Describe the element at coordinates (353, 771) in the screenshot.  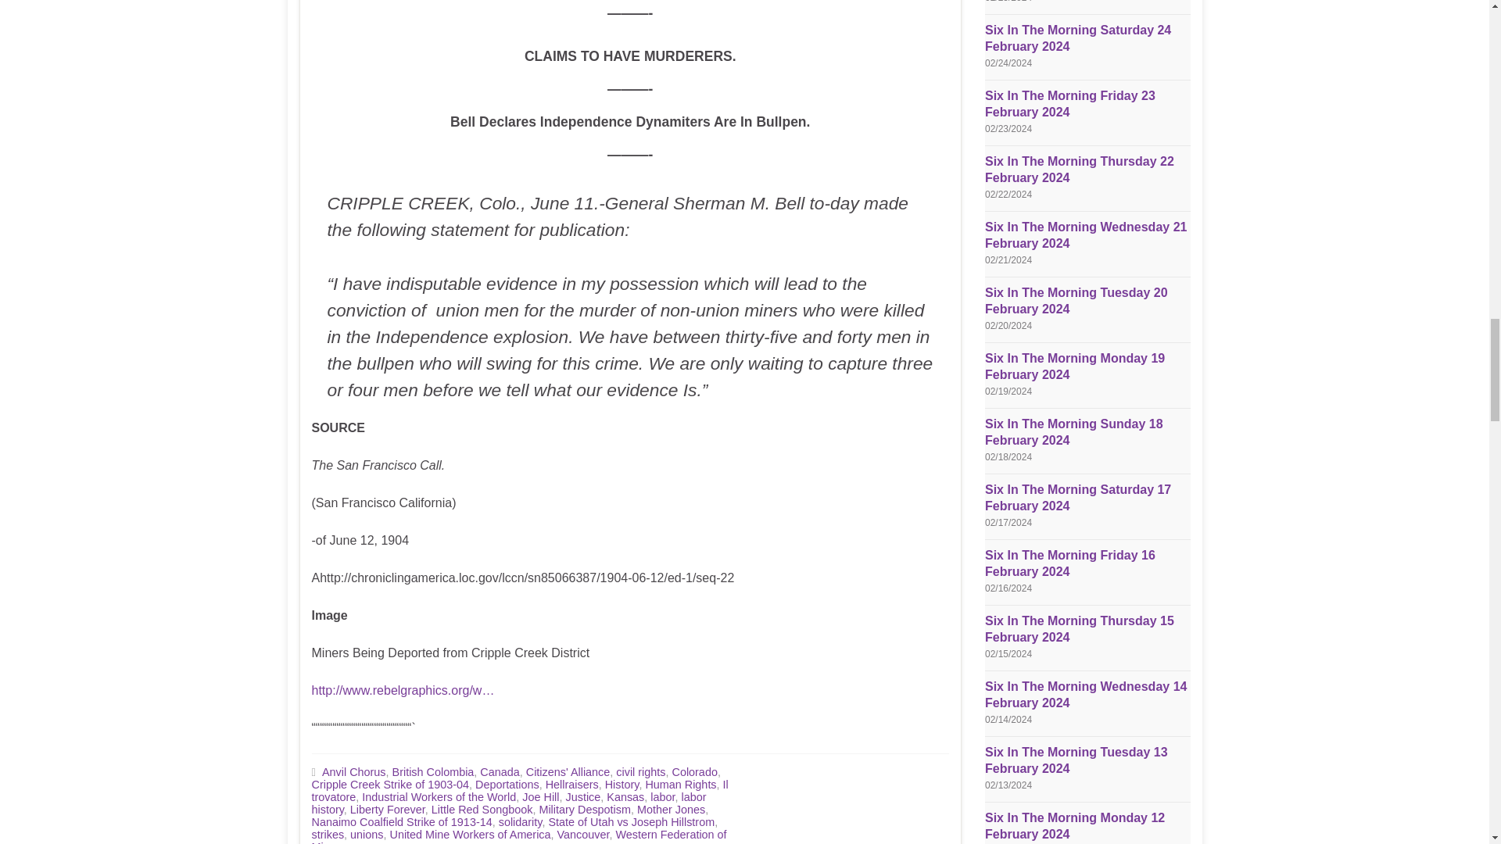
I see `Anvil Chorus` at that location.